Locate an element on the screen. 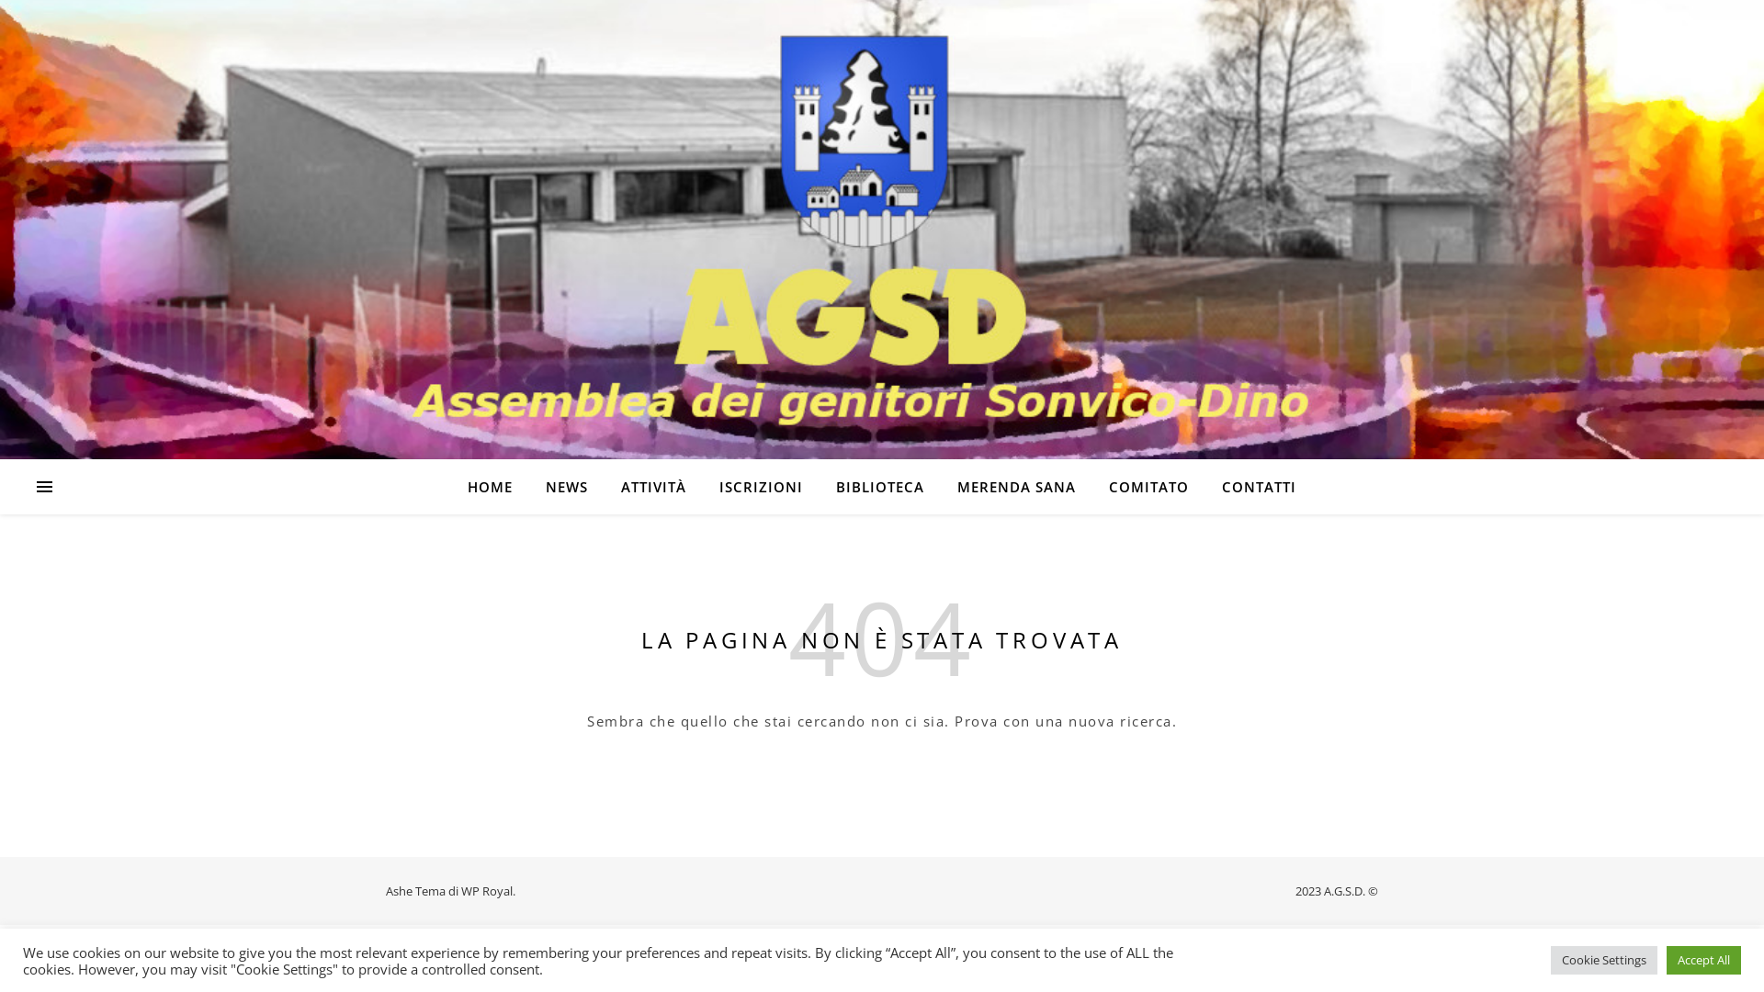  HOME is located at coordinates (497, 487).